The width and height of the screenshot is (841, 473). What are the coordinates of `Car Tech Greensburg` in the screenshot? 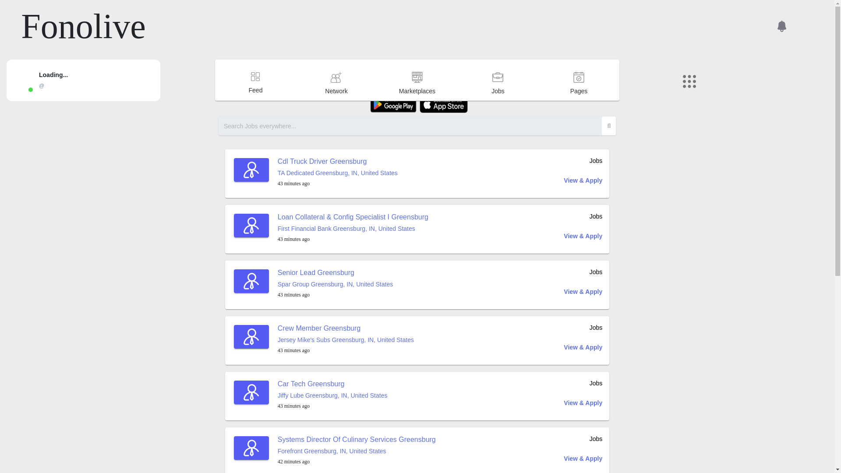 It's located at (311, 384).